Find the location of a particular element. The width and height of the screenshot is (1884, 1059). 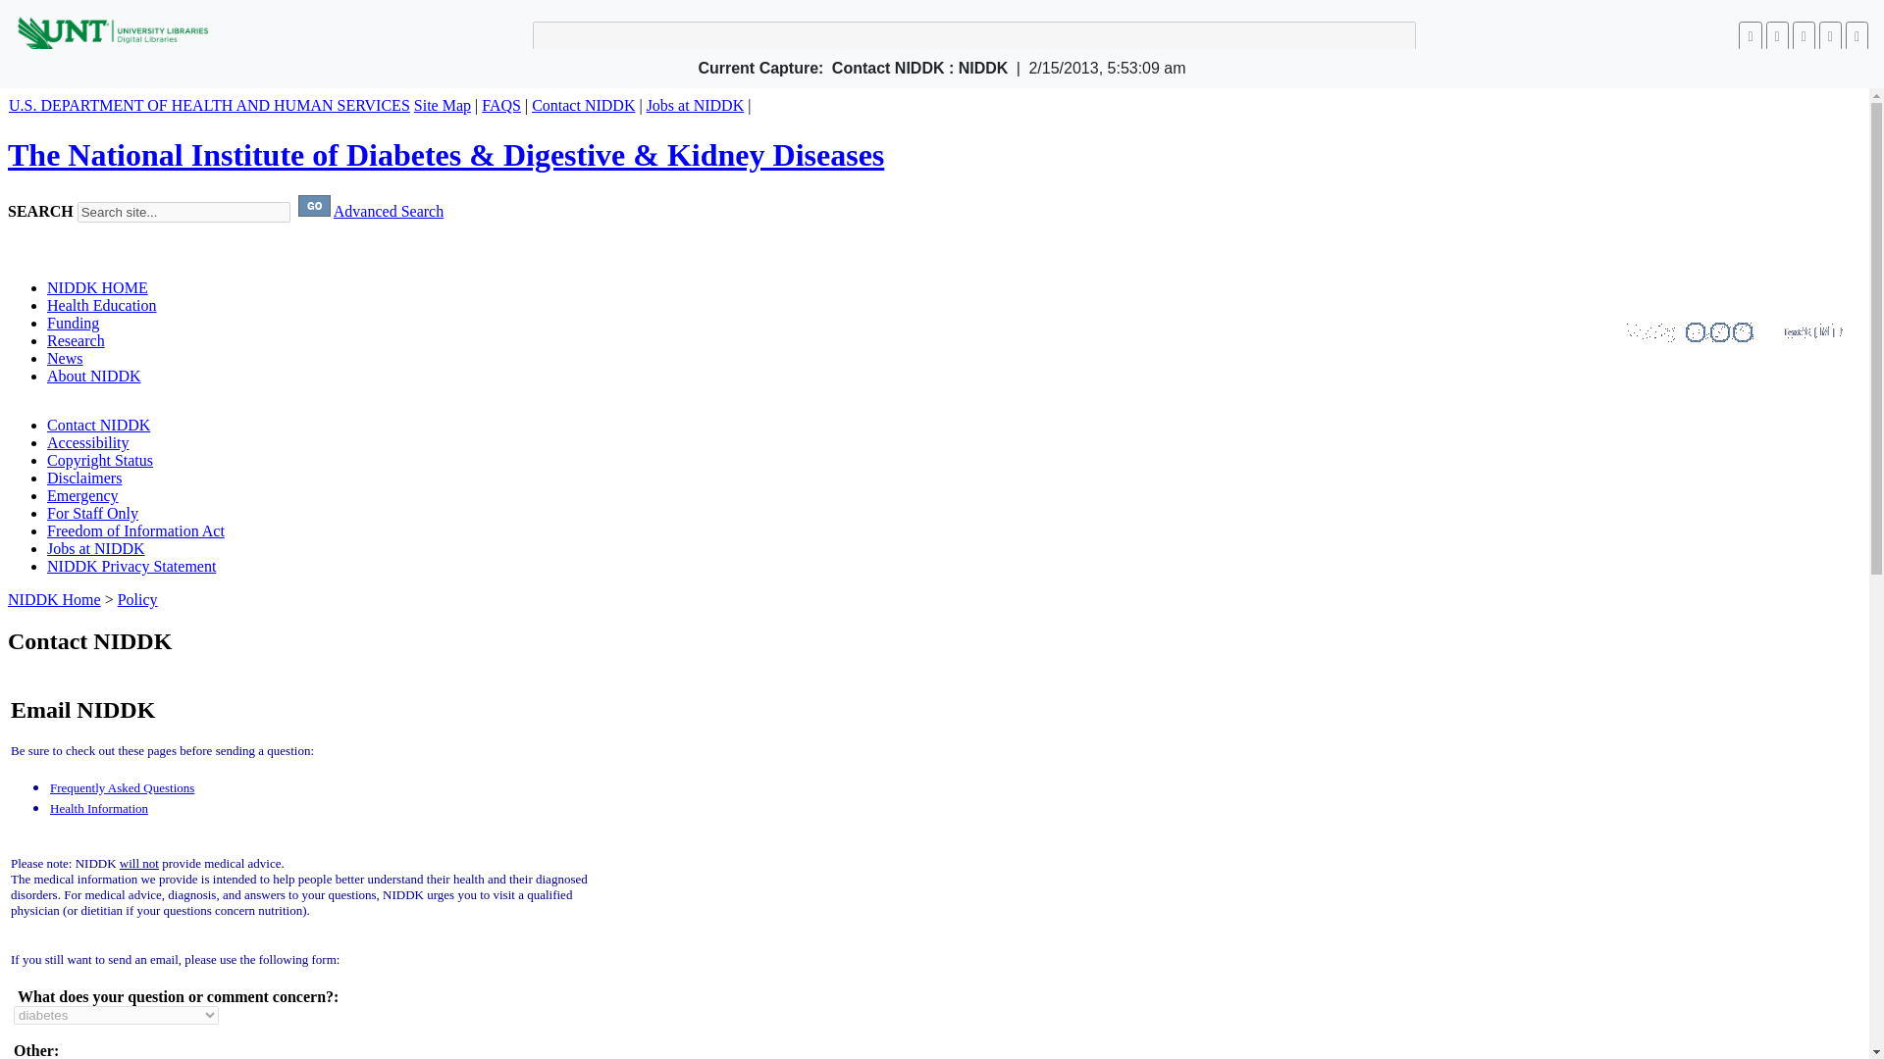

Show calendar is located at coordinates (1804, 35).